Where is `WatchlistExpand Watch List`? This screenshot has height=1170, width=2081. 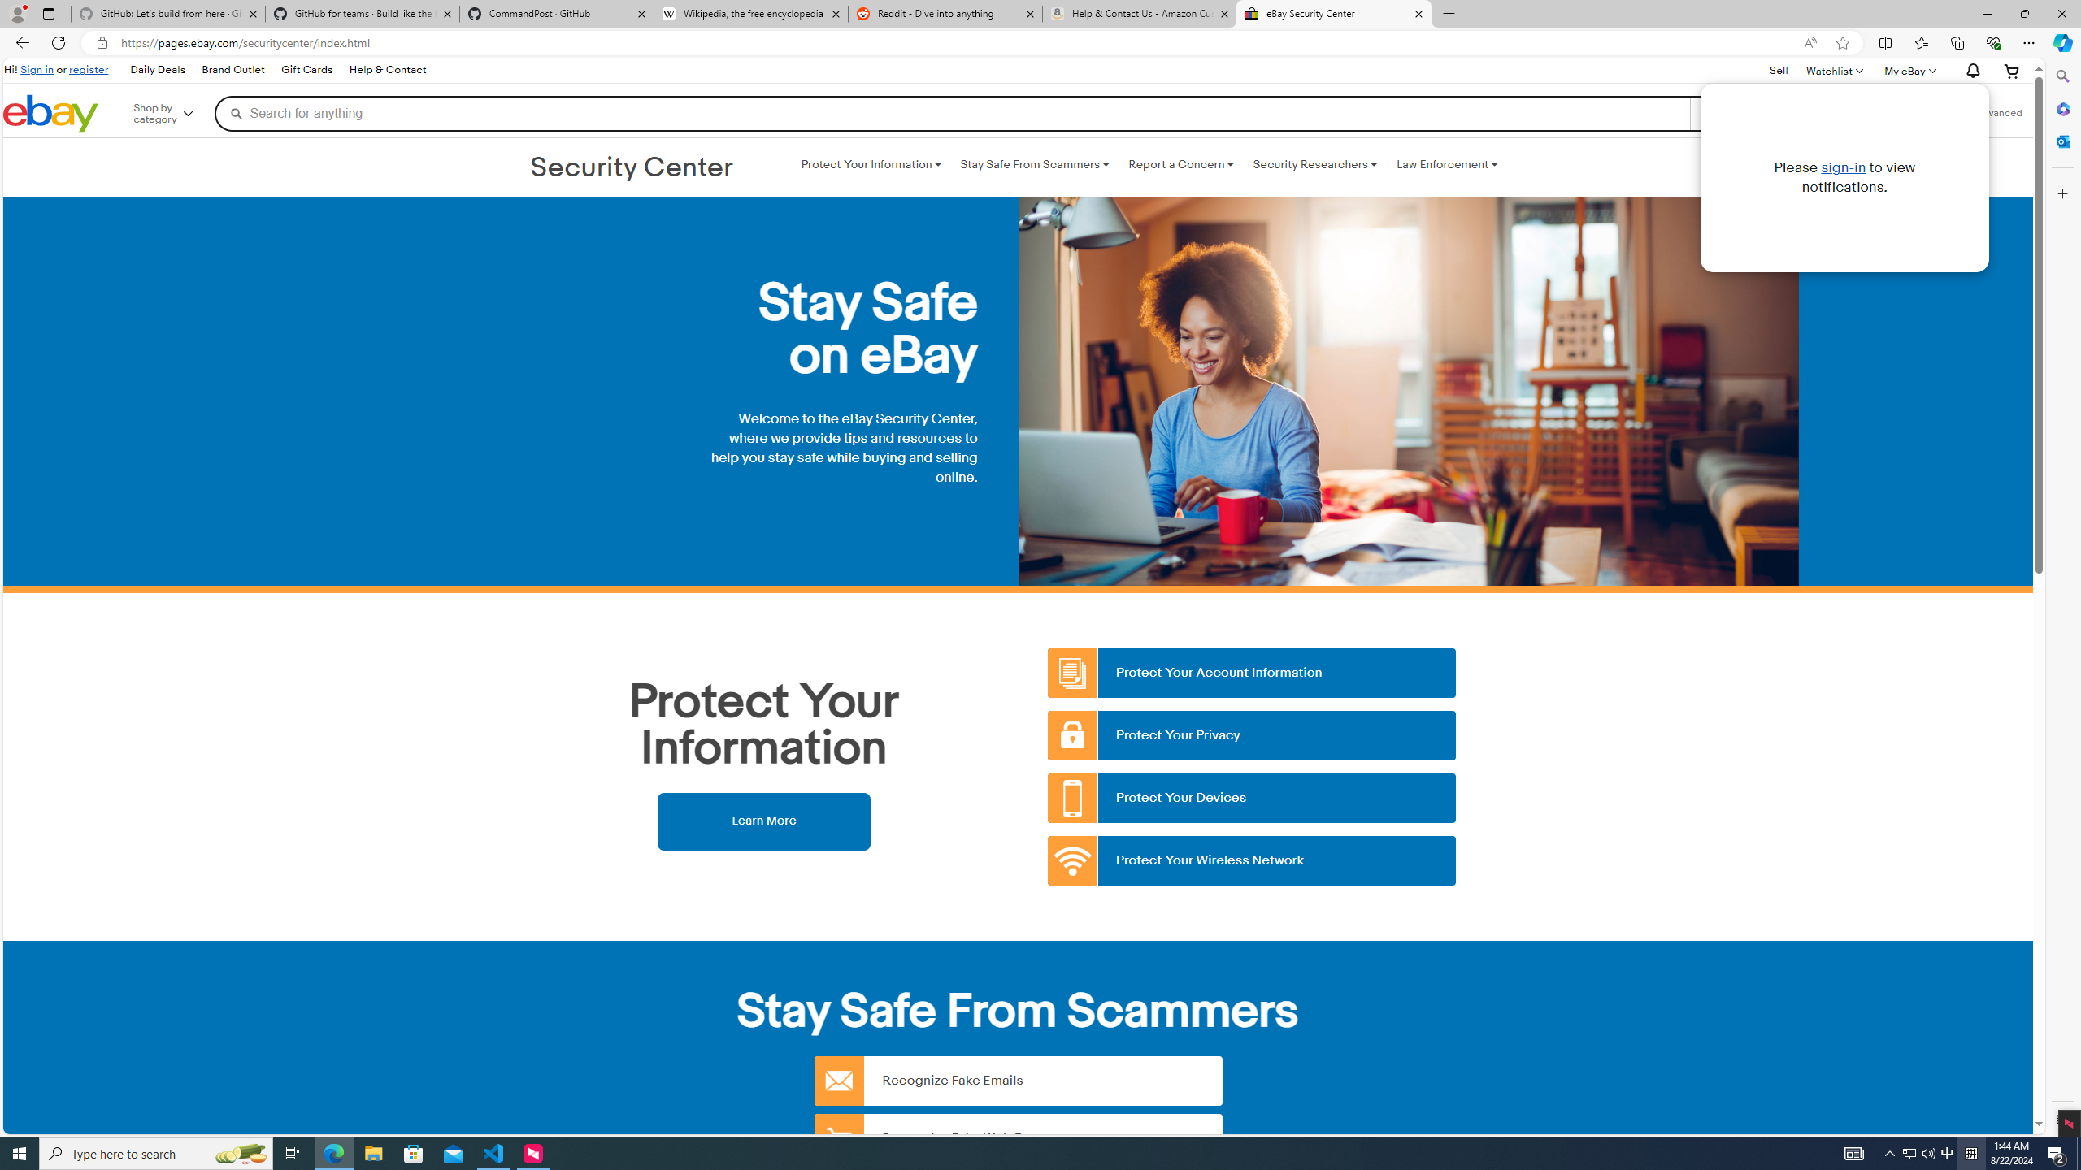
WatchlistExpand Watch List is located at coordinates (1834, 70).